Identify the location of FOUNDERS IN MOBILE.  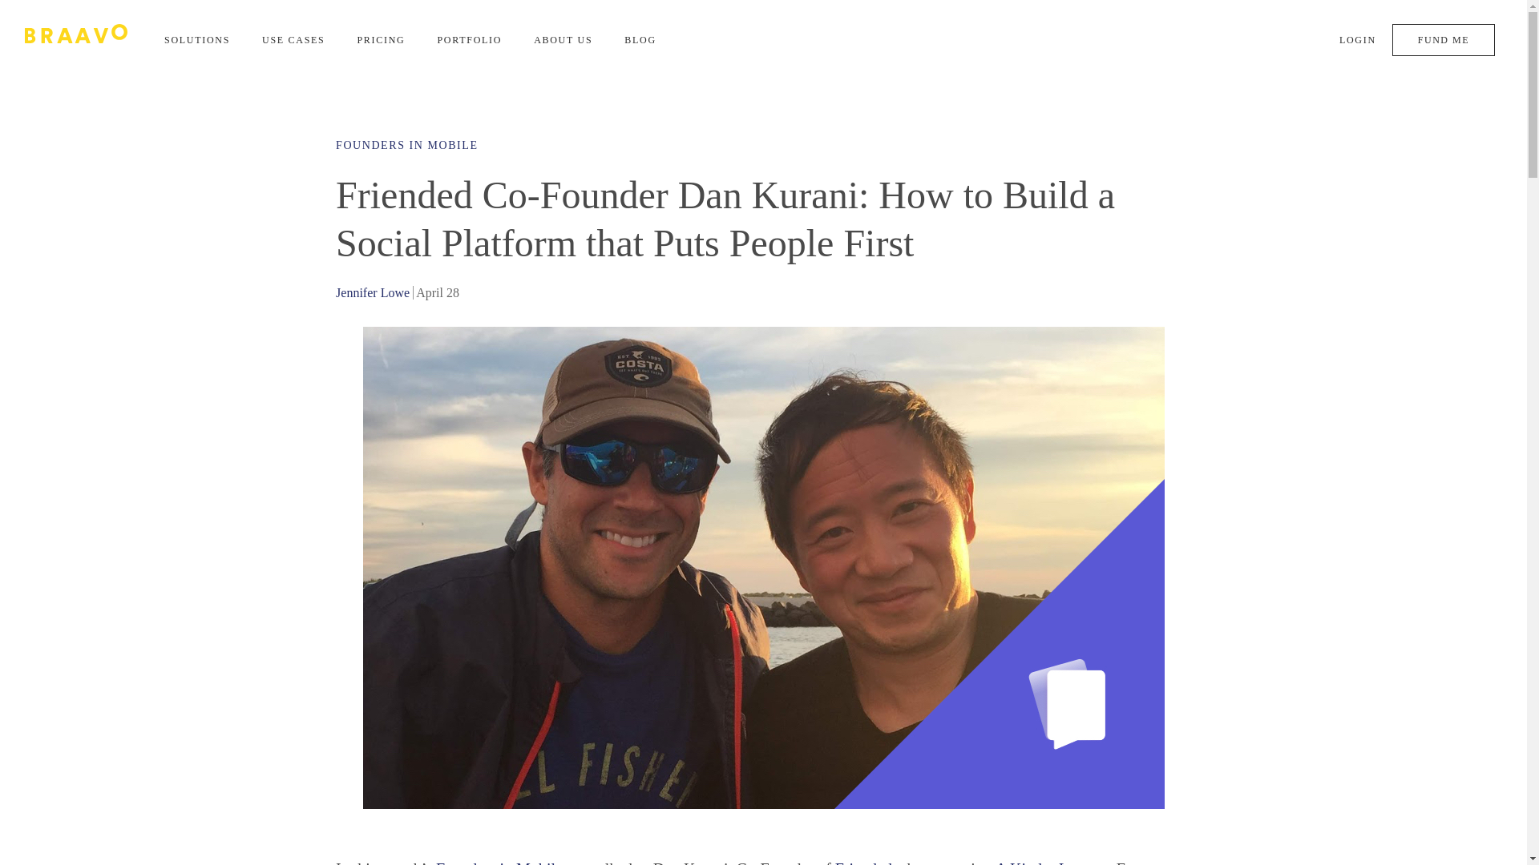
(406, 145).